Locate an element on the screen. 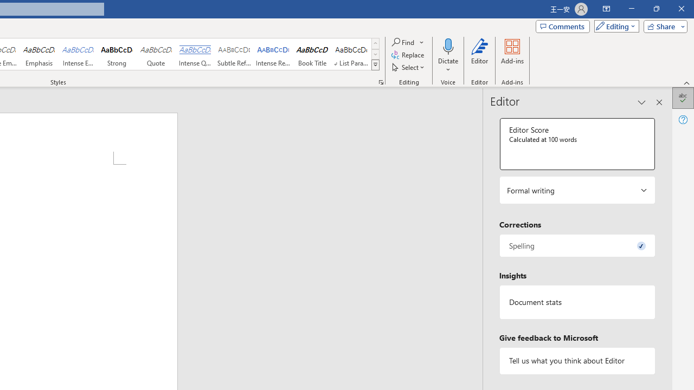  Intense Emphasis is located at coordinates (78, 54).